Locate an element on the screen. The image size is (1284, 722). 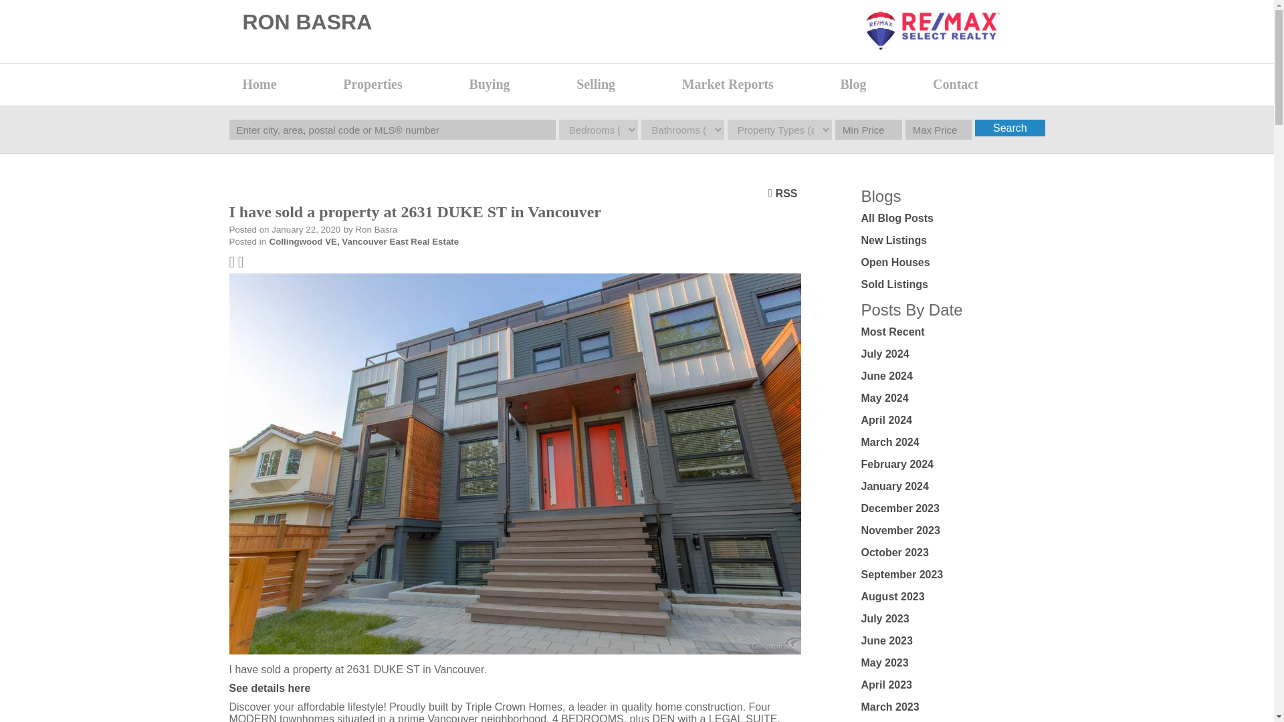
Properties is located at coordinates (399, 84).